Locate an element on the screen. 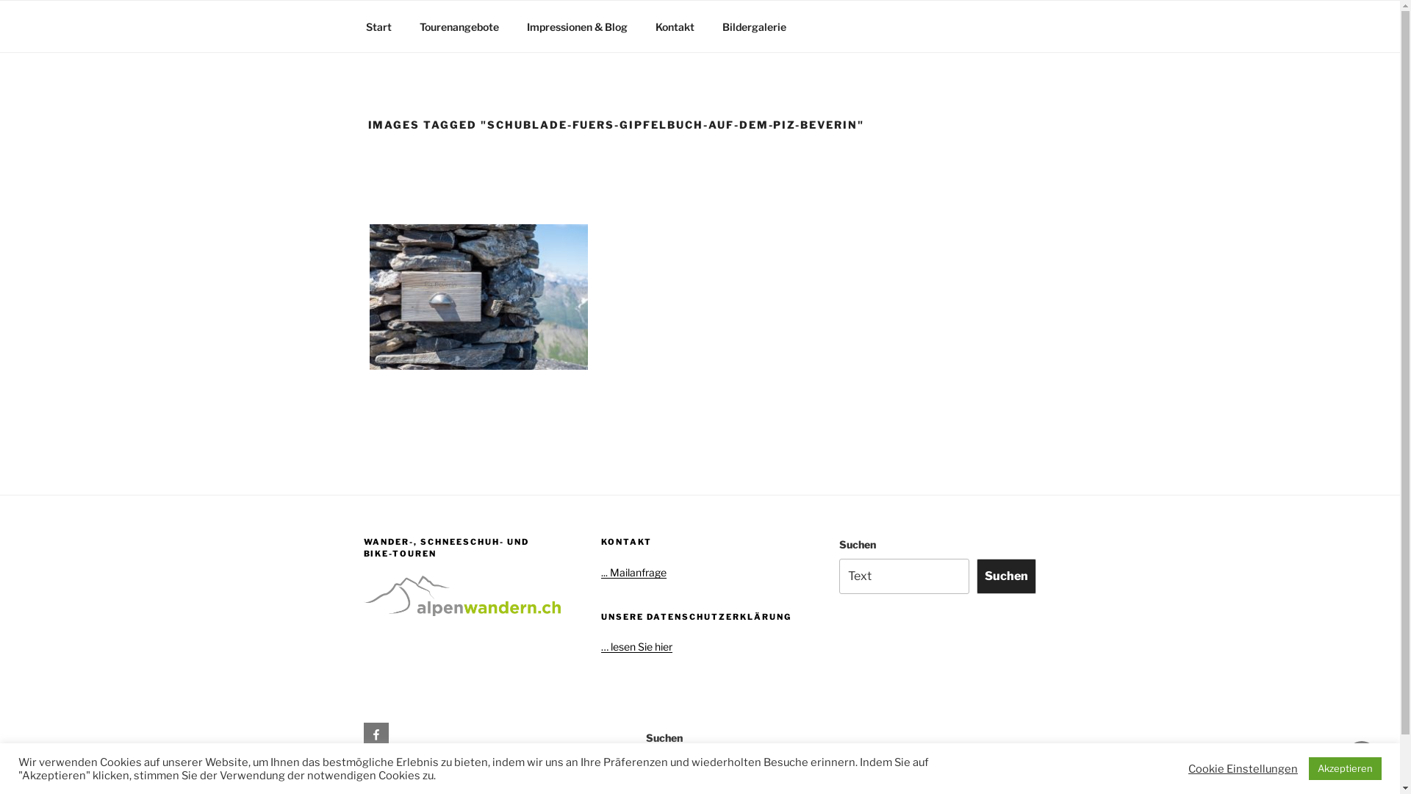  Facebook is located at coordinates (375, 735).